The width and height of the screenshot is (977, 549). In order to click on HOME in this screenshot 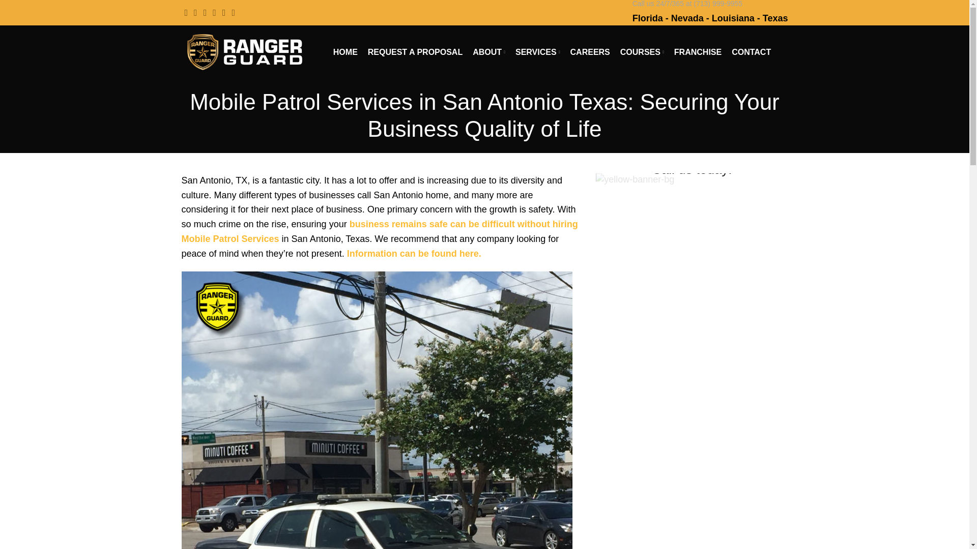, I will do `click(345, 52)`.